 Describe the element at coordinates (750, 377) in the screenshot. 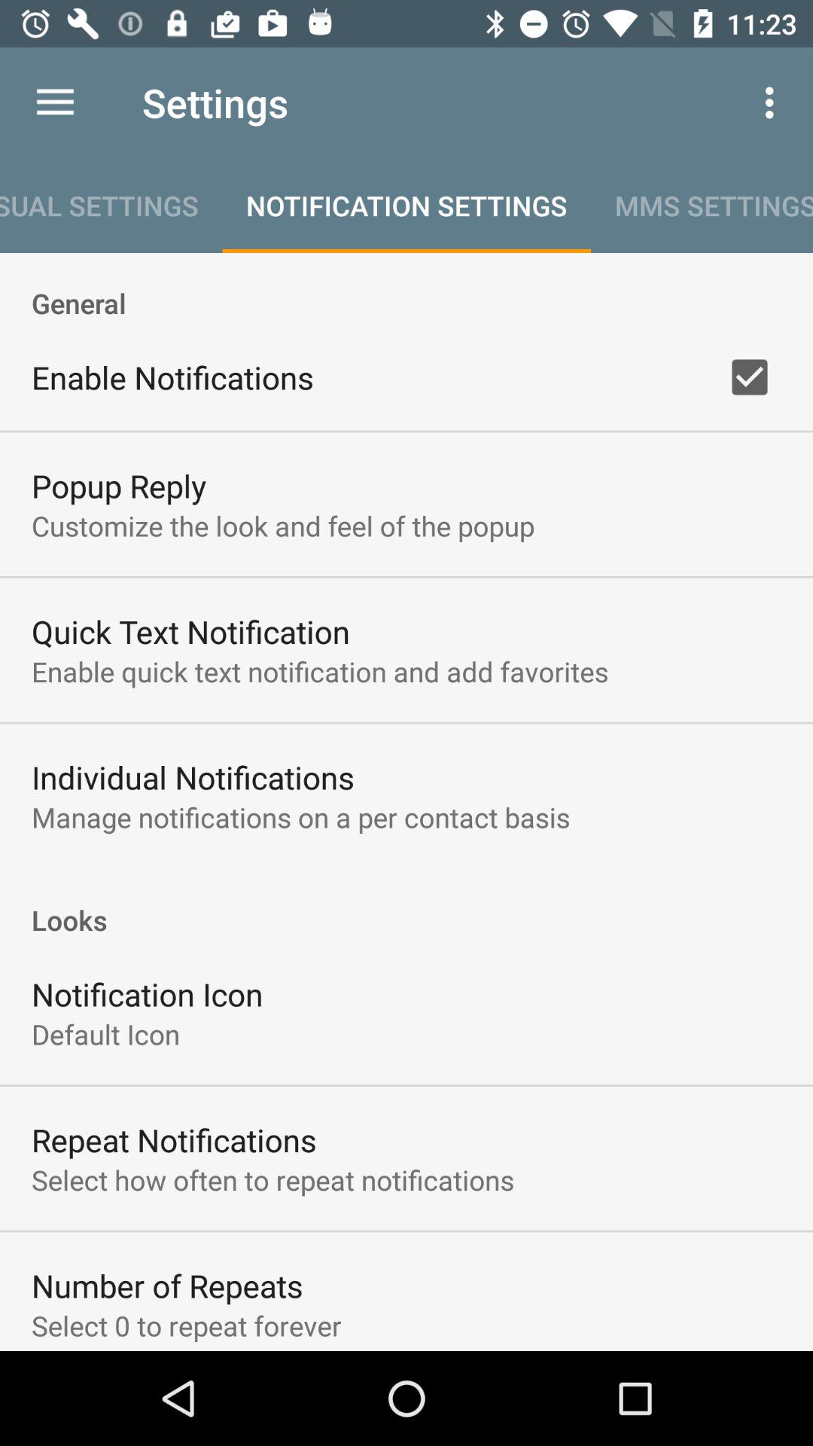

I see `tap icon next to enable notifications icon` at that location.